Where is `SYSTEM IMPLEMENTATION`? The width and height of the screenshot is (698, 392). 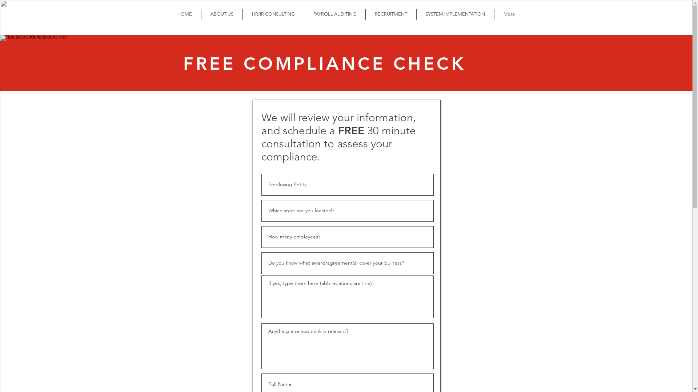 SYSTEM IMPLEMENTATION is located at coordinates (455, 14).